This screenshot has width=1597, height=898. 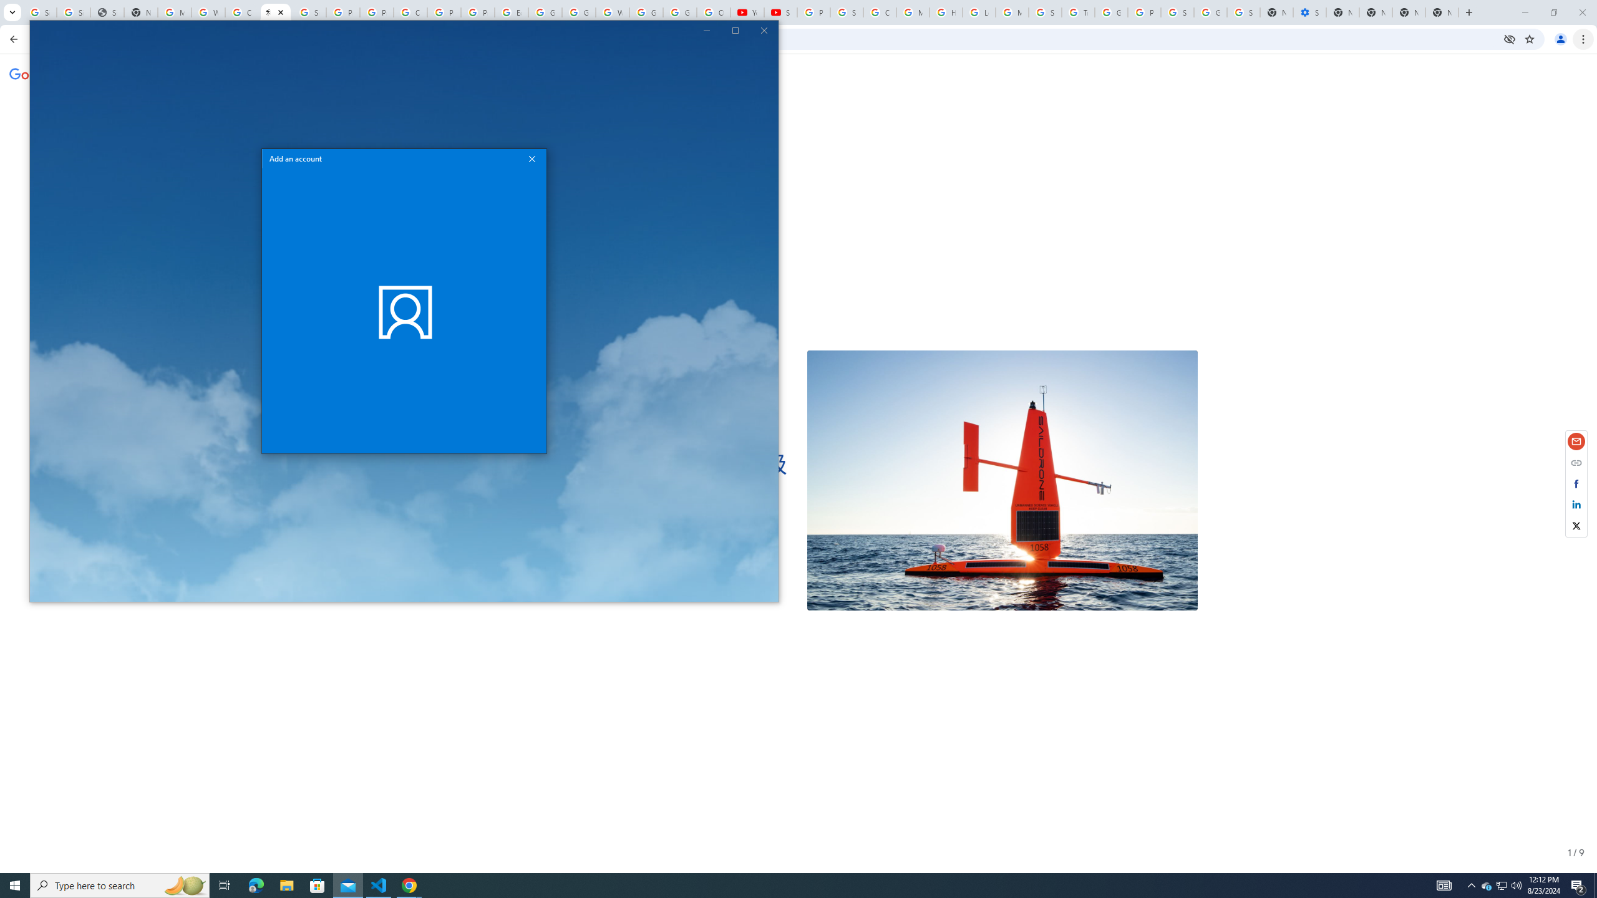 What do you see at coordinates (15, 886) in the screenshot?
I see `Start` at bounding box center [15, 886].